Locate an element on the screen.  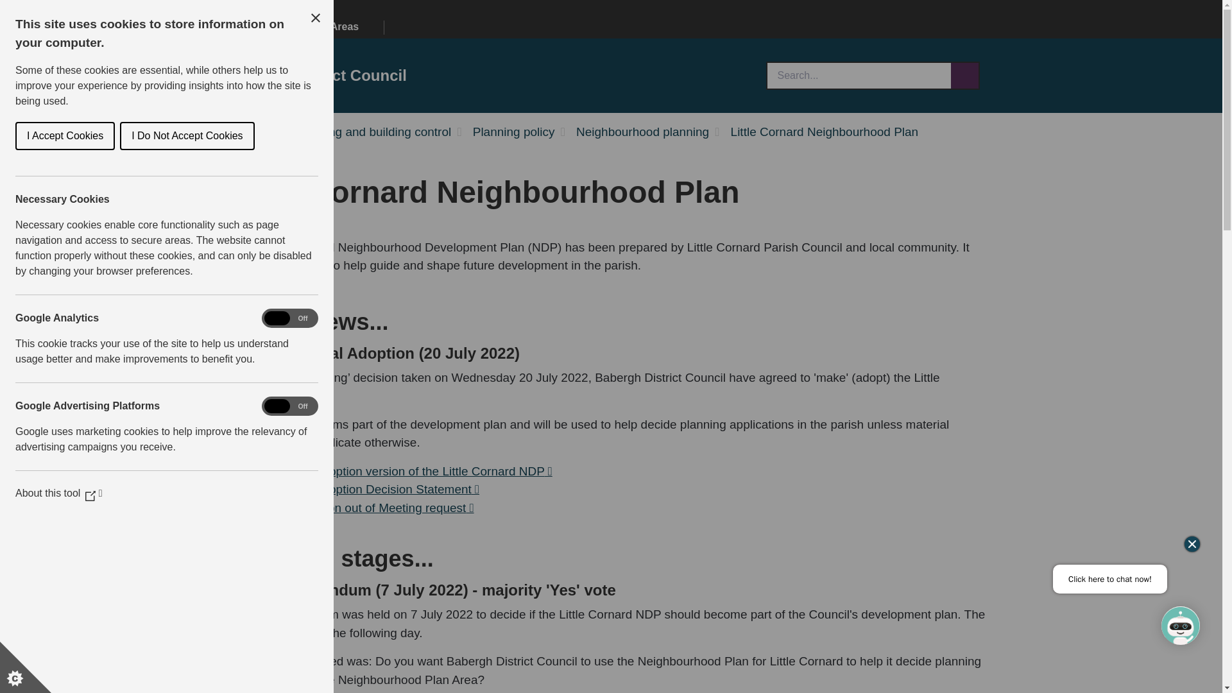
Open chatbot is located at coordinates (1181, 626).